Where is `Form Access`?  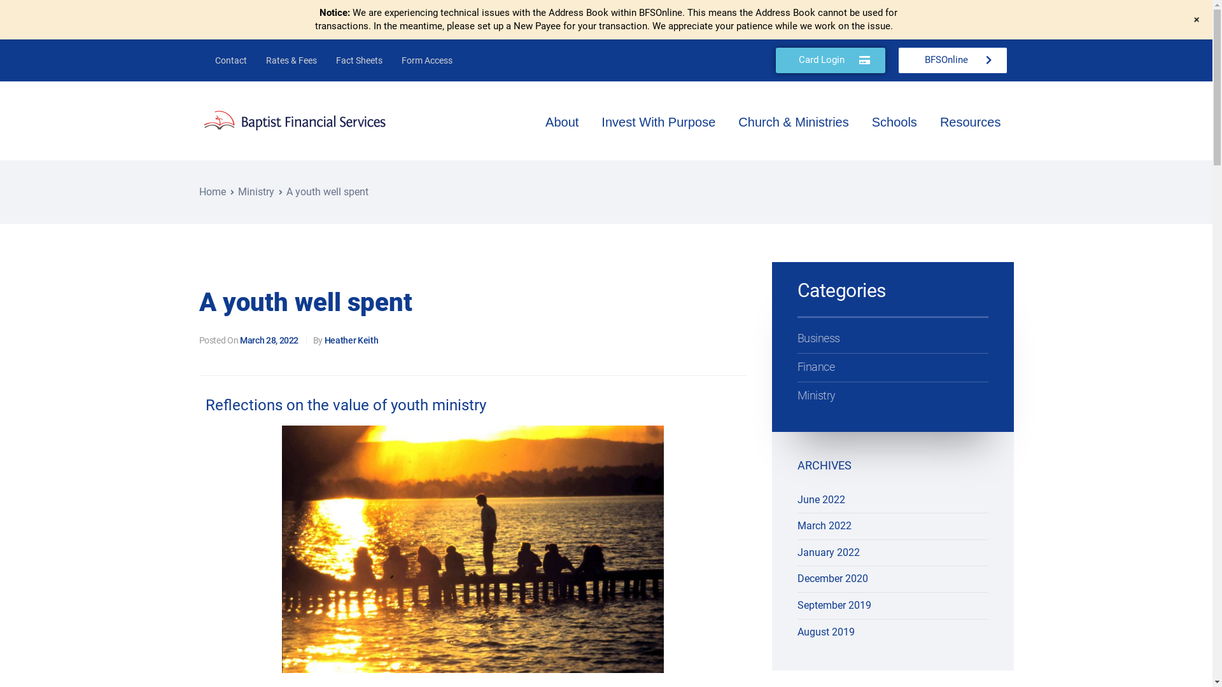 Form Access is located at coordinates (427, 60).